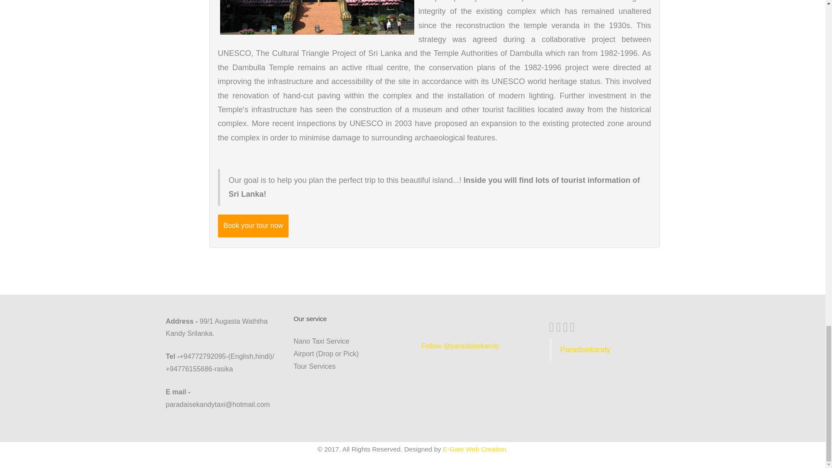 This screenshot has height=468, width=832. I want to click on E-Gate Web Creation., so click(475, 449).